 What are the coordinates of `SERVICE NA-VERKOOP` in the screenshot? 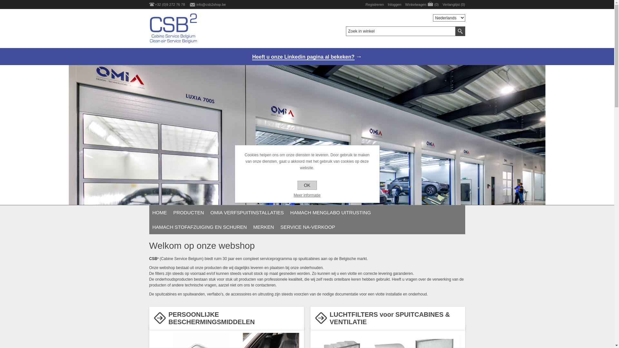 It's located at (308, 227).